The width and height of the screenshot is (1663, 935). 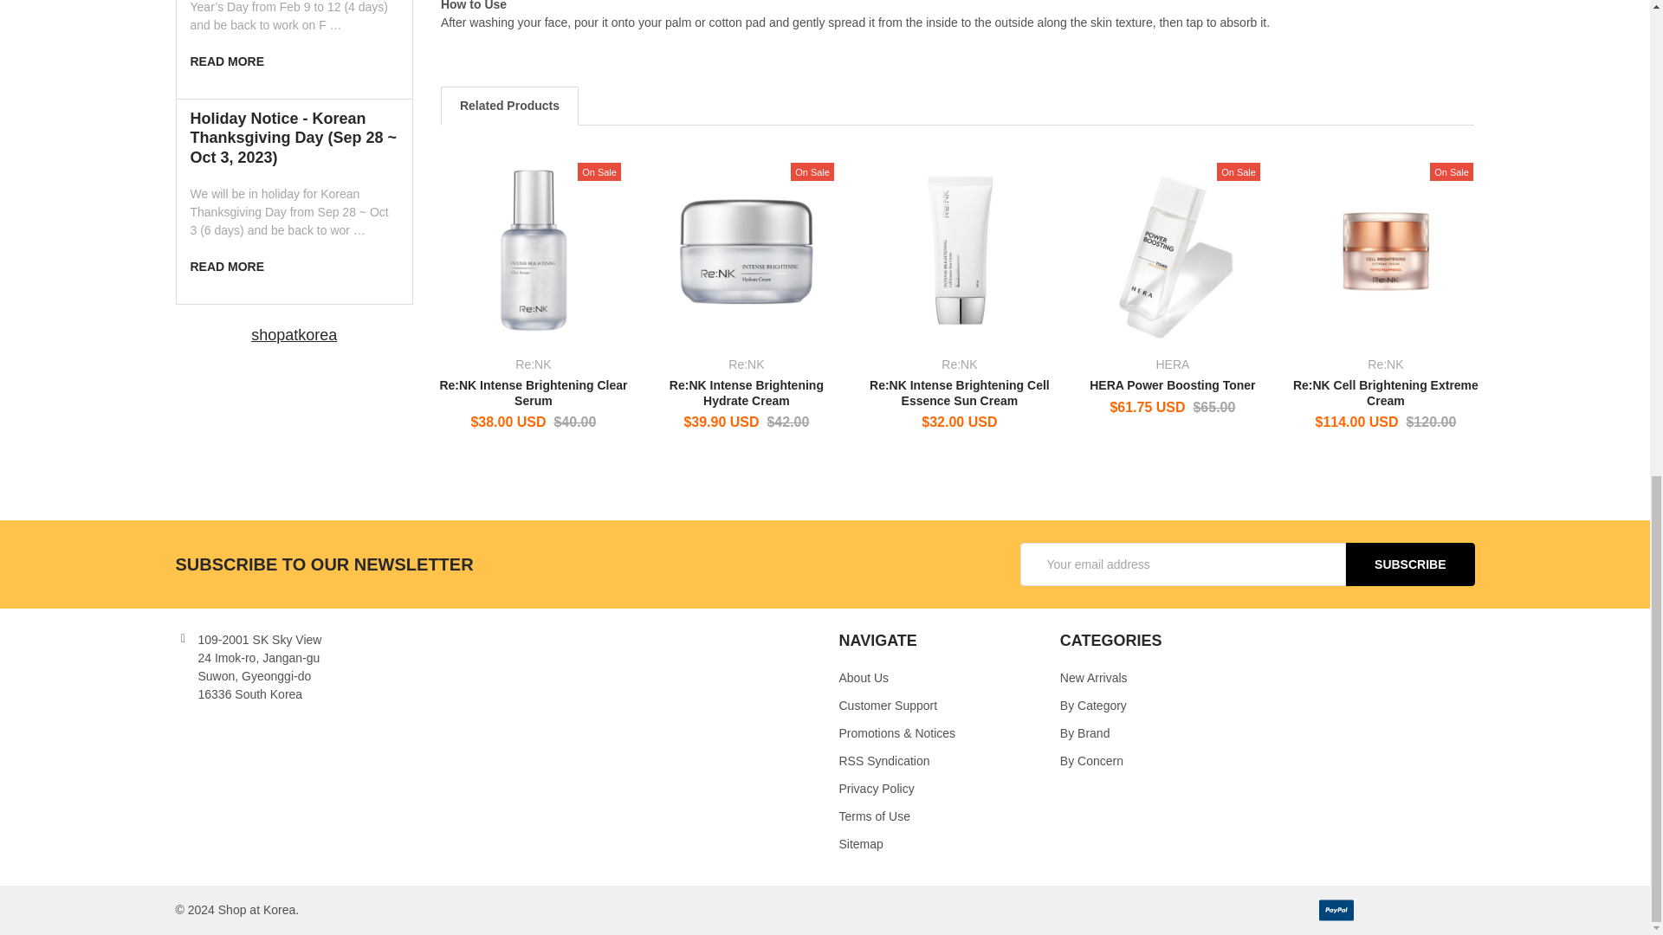 What do you see at coordinates (534, 249) in the screenshot?
I see `Re:NK Intense Brightening Clear Serum` at bounding box center [534, 249].